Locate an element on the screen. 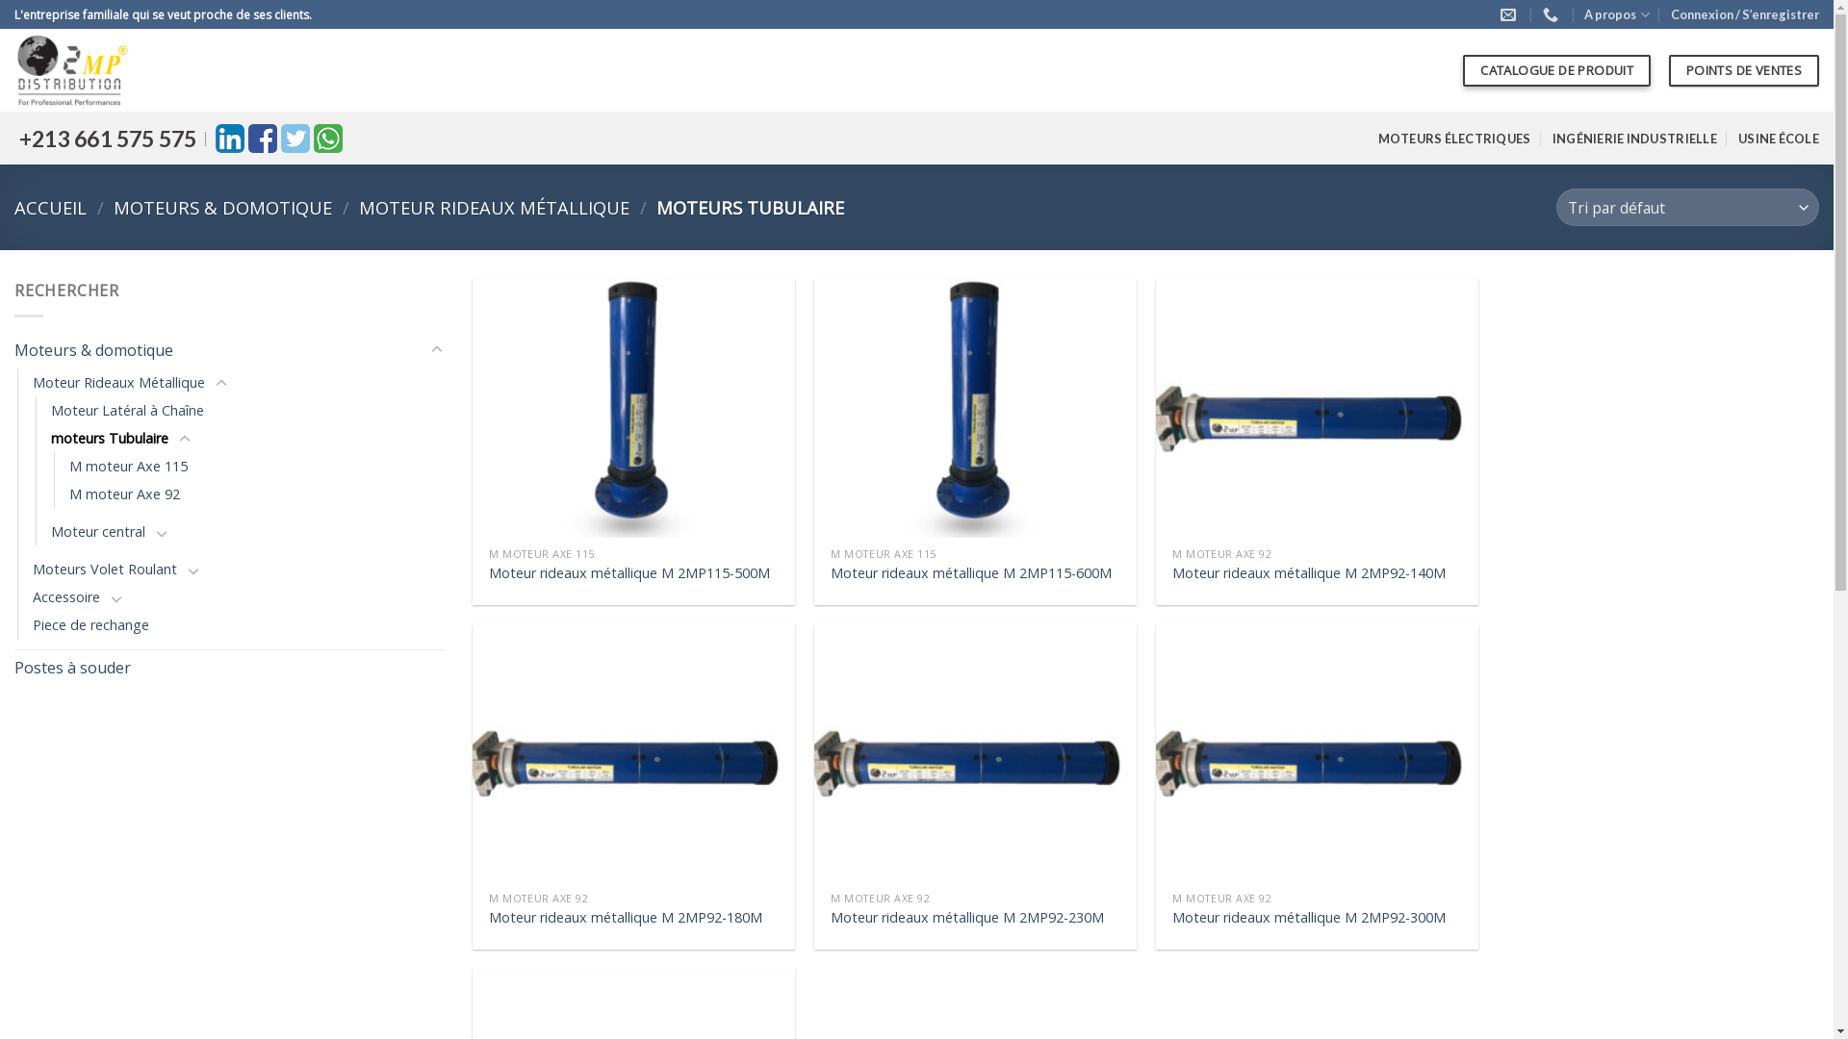  M moteur Axe 92 is located at coordinates (125, 494).